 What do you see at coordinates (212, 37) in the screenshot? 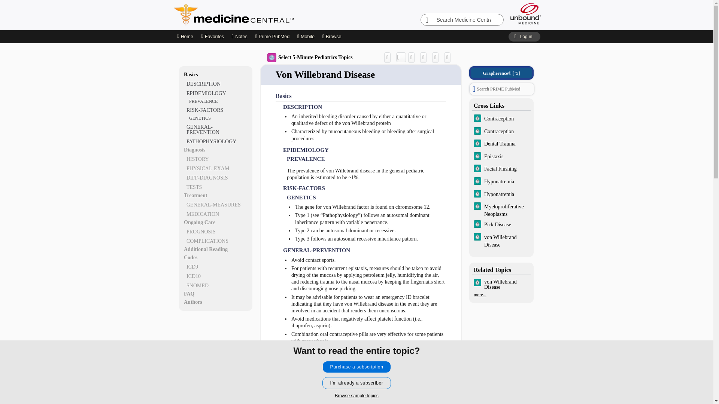
I see `Favorites` at bounding box center [212, 37].